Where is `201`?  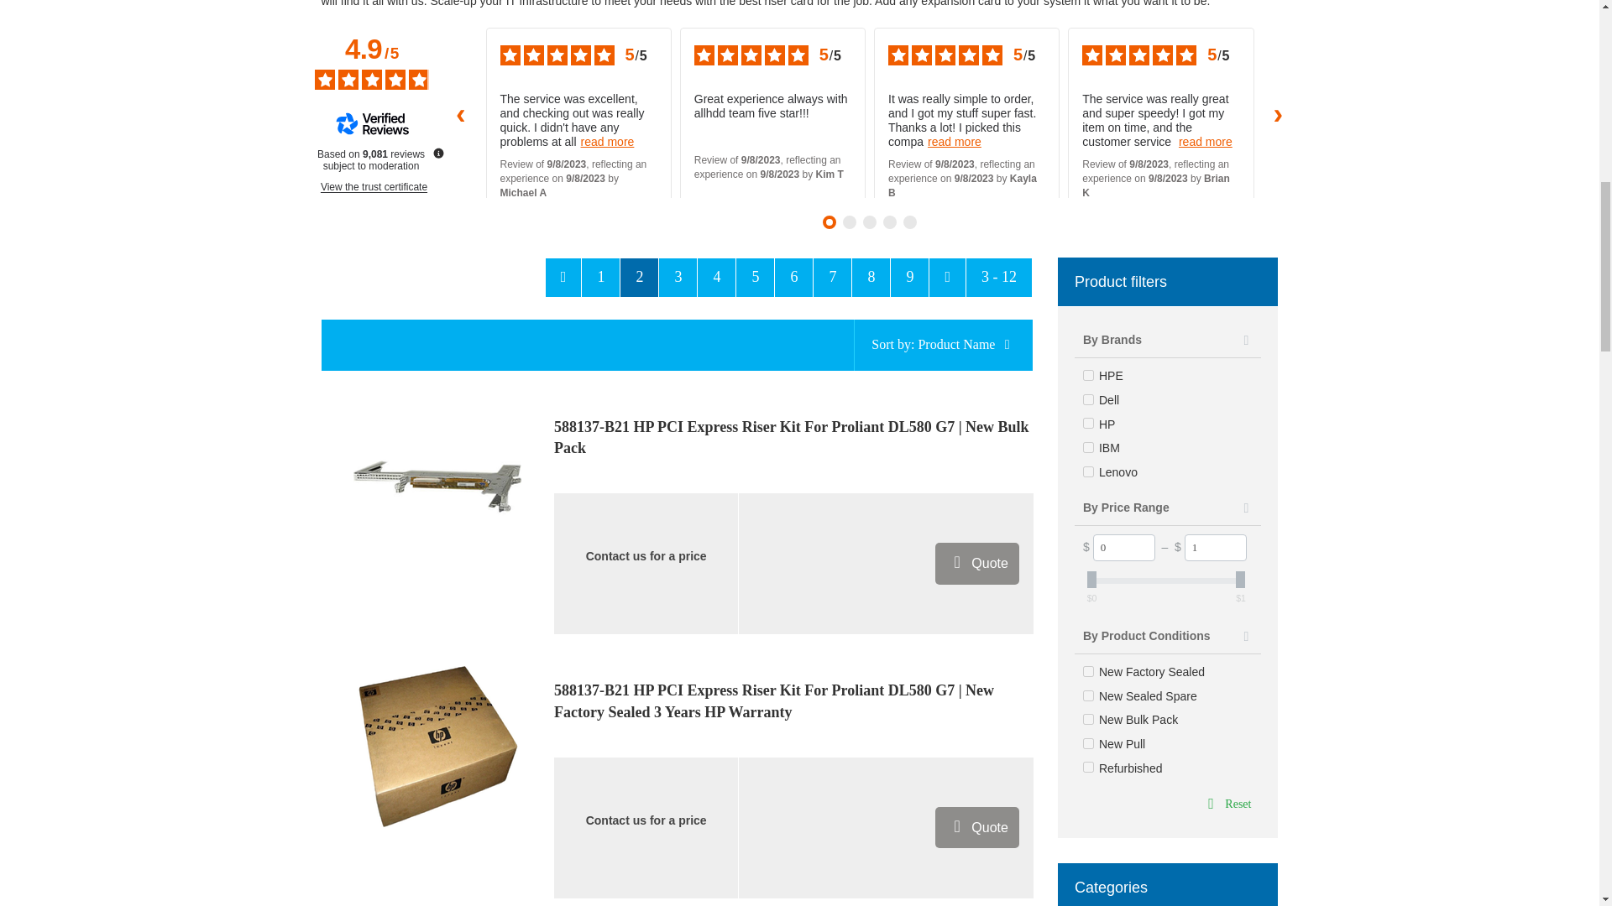
201 is located at coordinates (1088, 743).